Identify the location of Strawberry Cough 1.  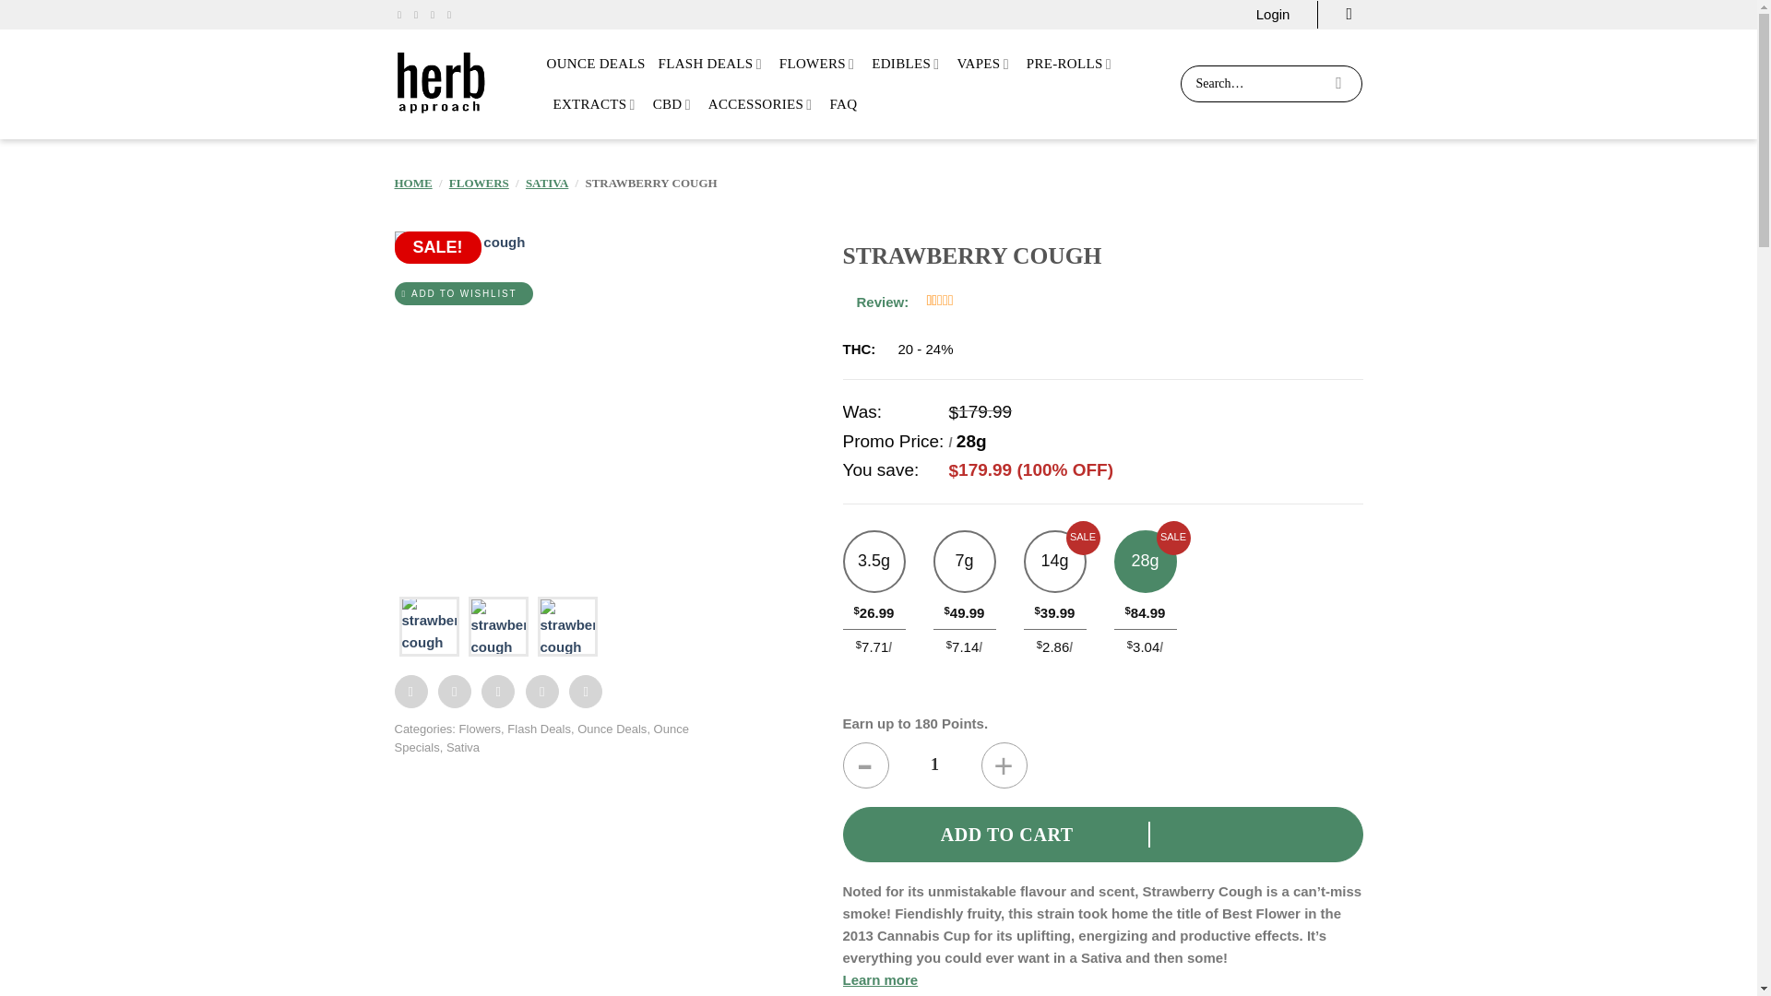
(497, 629).